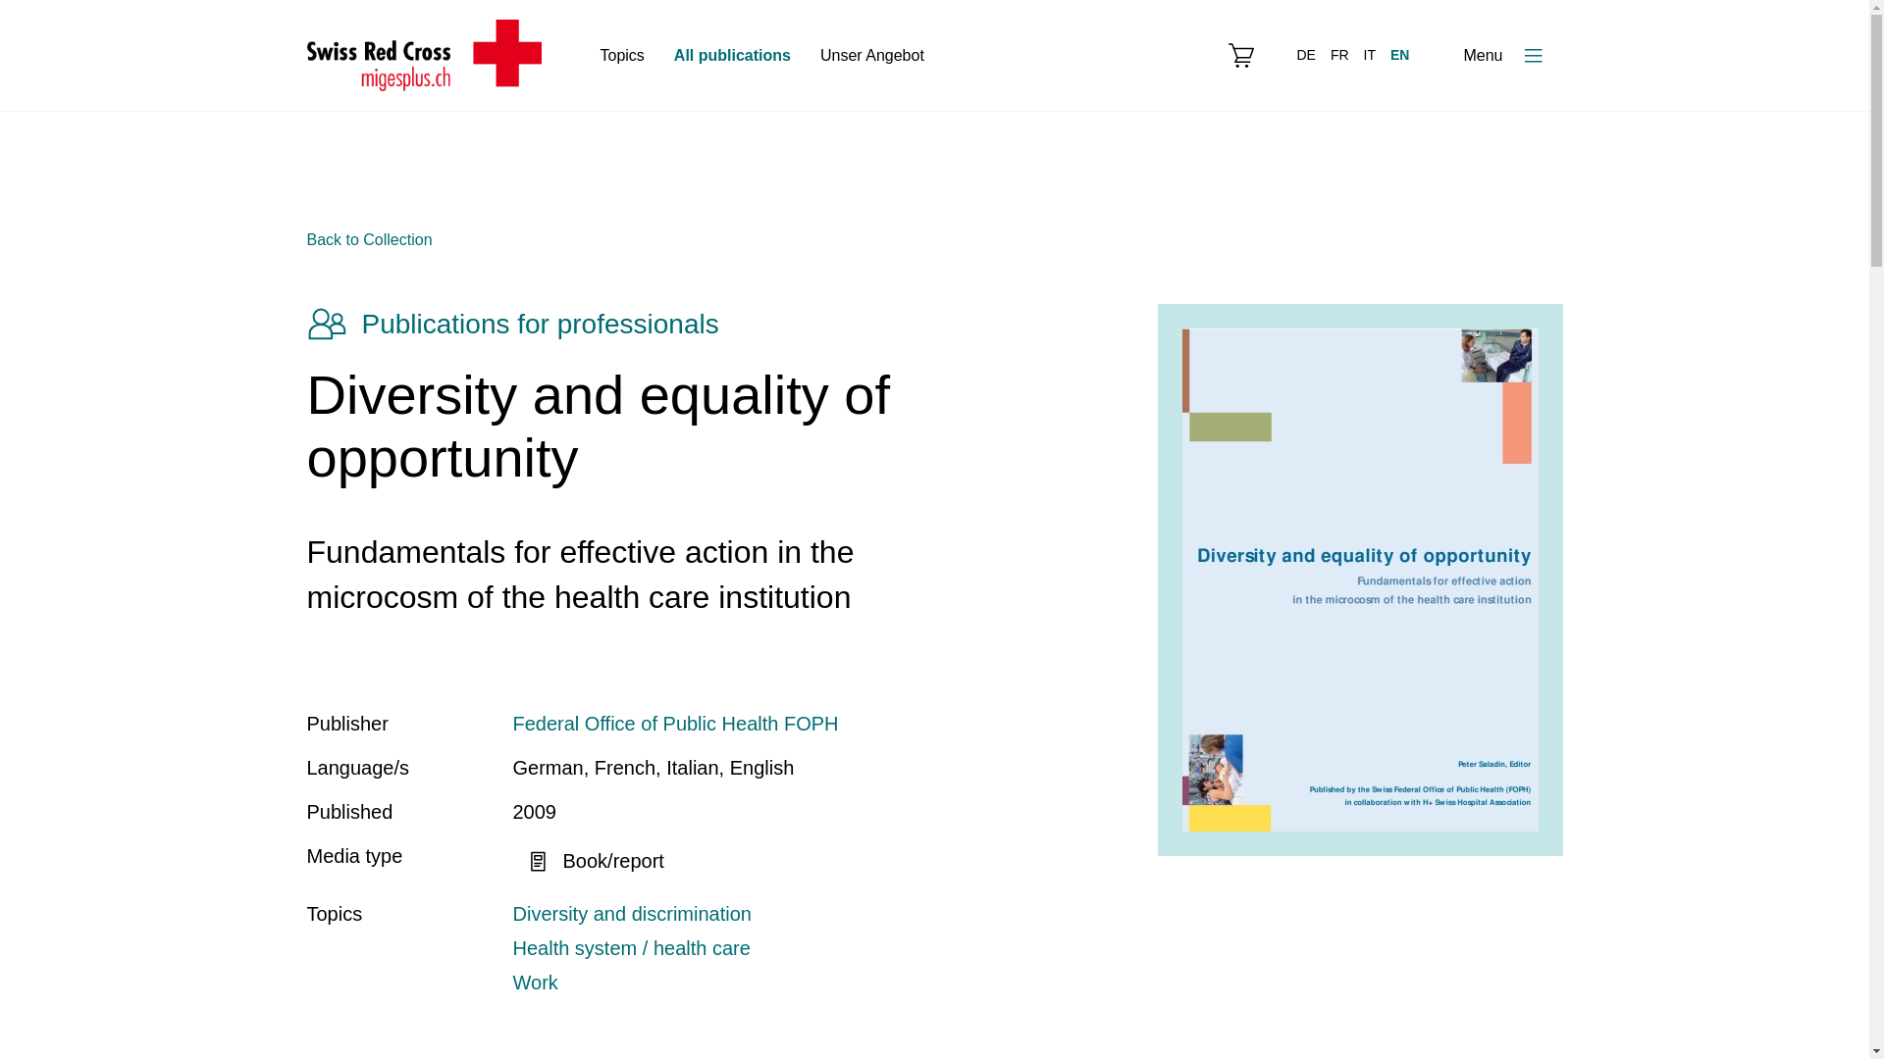 The image size is (1884, 1059). What do you see at coordinates (622, 55) in the screenshot?
I see `Topics` at bounding box center [622, 55].